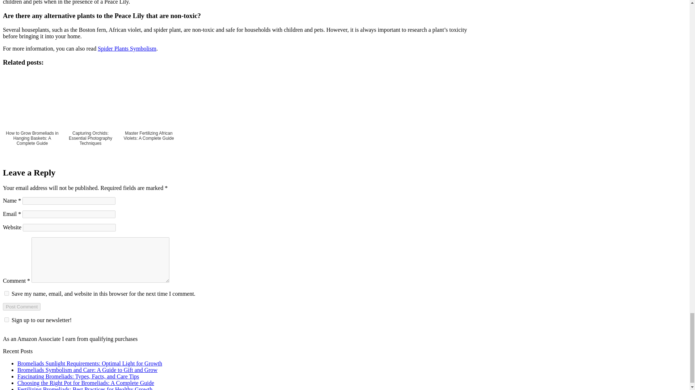 Image resolution: width=695 pixels, height=390 pixels. What do you see at coordinates (88, 370) in the screenshot?
I see `Bromeliads Symbolism and Care: A Guide to Gift and Grow` at bounding box center [88, 370].